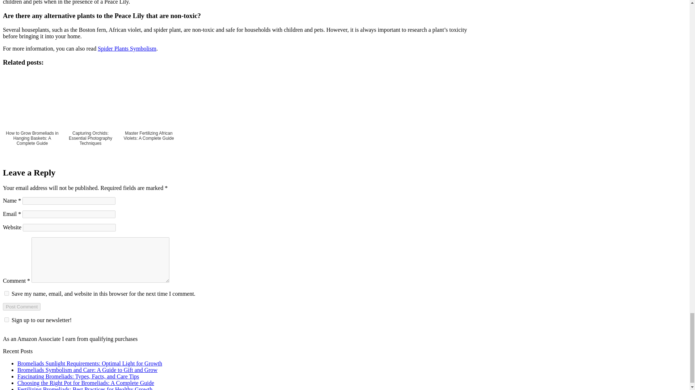 Image resolution: width=695 pixels, height=390 pixels. What do you see at coordinates (88, 370) in the screenshot?
I see `Bromeliads Symbolism and Care: A Guide to Gift and Grow` at bounding box center [88, 370].